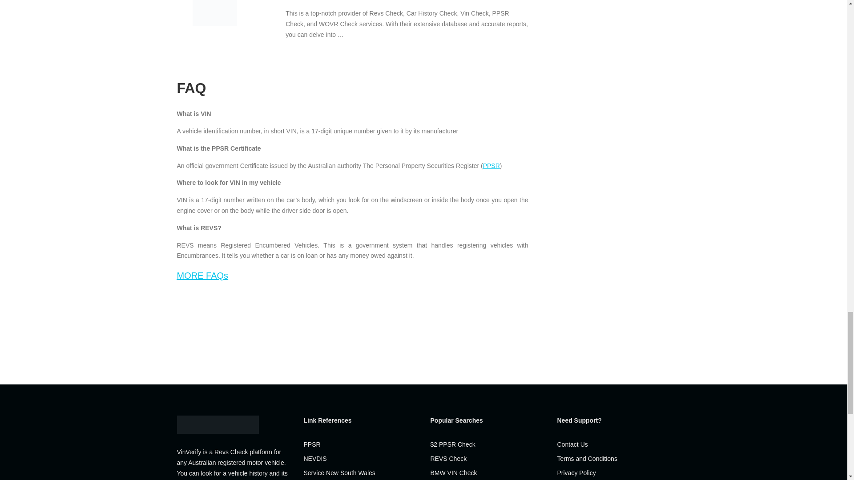 The image size is (854, 480). What do you see at coordinates (203, 276) in the screenshot?
I see `MORE FAQs` at bounding box center [203, 276].